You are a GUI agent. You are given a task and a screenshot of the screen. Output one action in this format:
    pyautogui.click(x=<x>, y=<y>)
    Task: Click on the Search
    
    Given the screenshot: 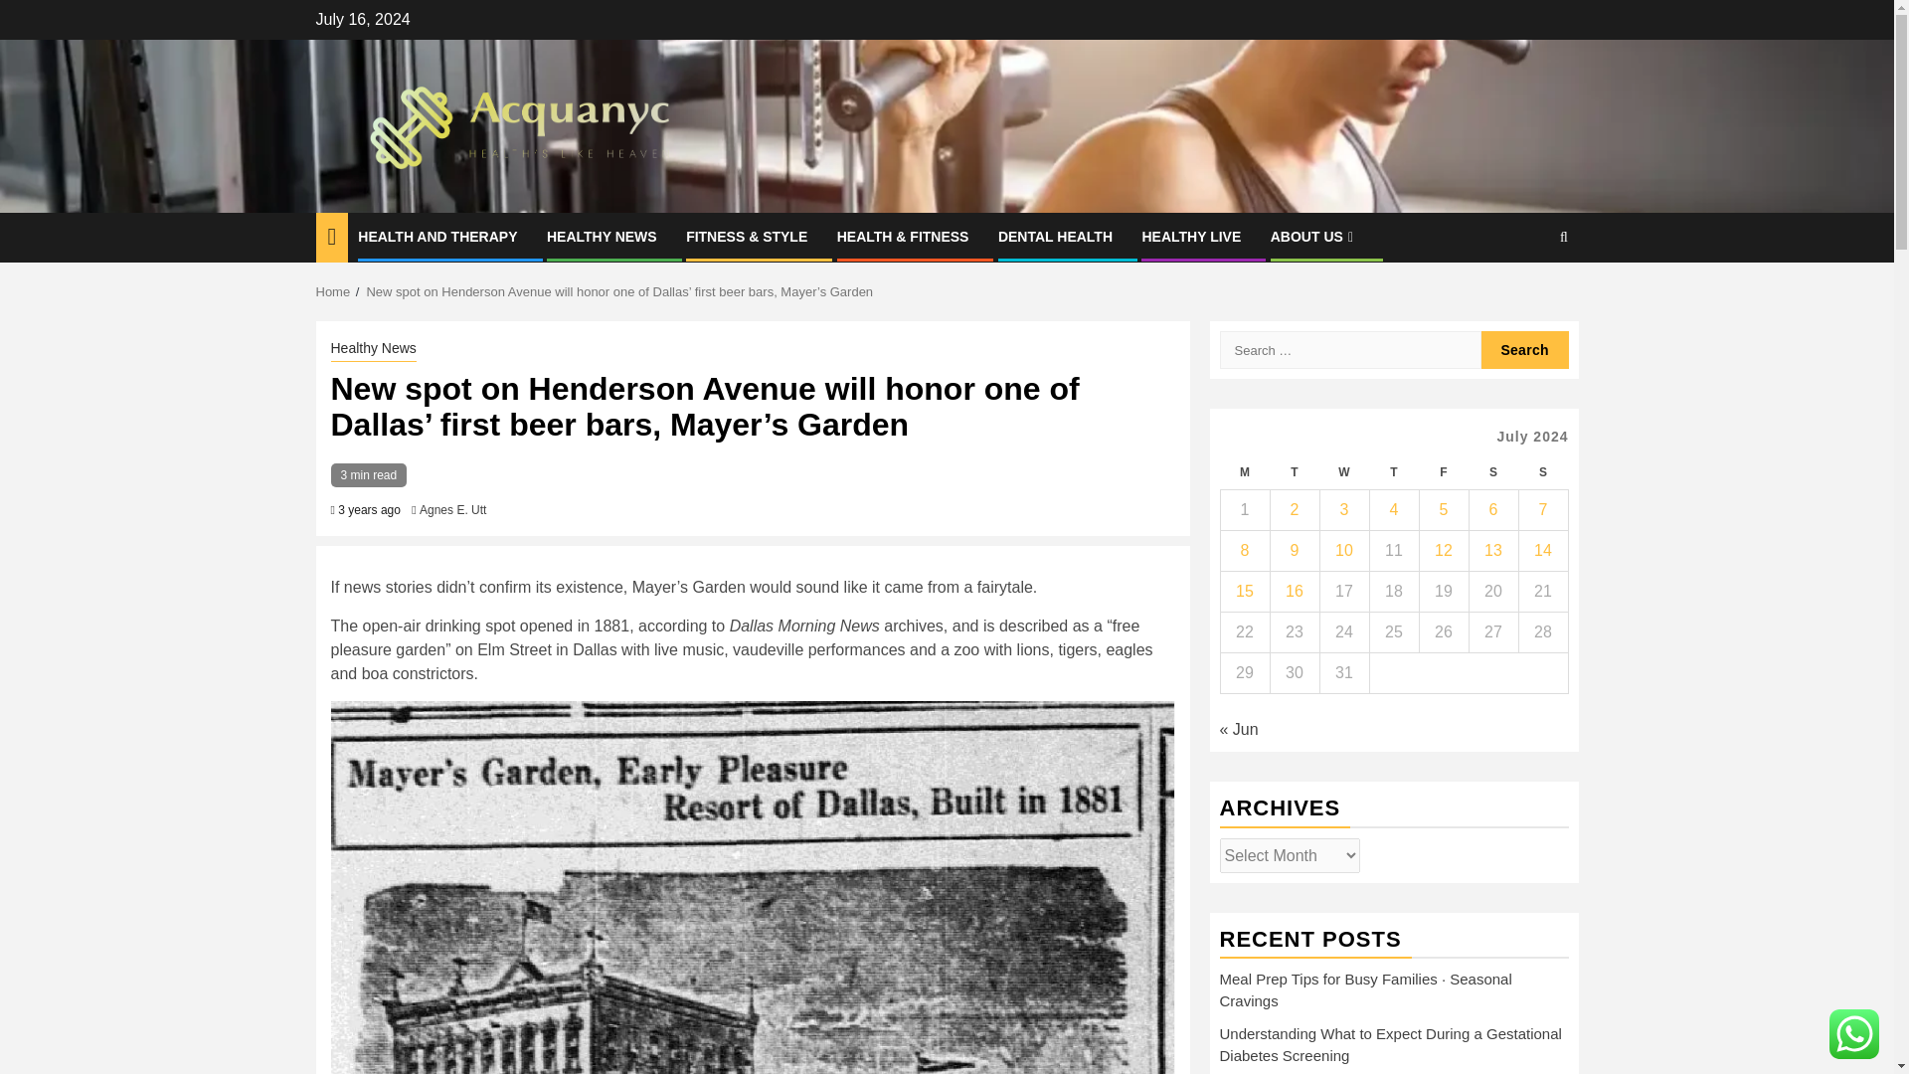 What is the action you would take?
    pyautogui.click(x=1525, y=297)
    